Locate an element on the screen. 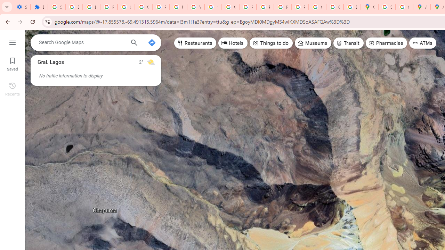  Saved is located at coordinates (13, 63).